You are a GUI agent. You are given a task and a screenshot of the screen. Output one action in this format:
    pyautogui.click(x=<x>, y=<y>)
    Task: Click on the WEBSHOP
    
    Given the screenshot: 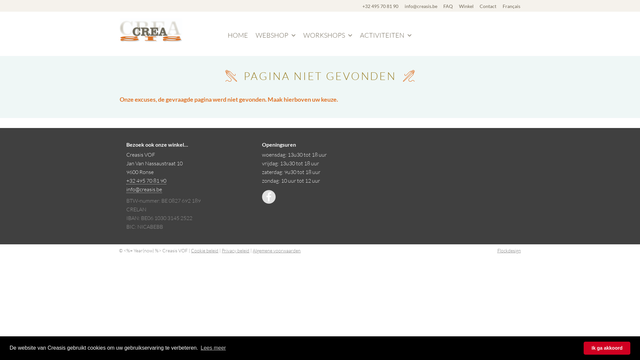 What is the action you would take?
    pyautogui.click(x=276, y=35)
    